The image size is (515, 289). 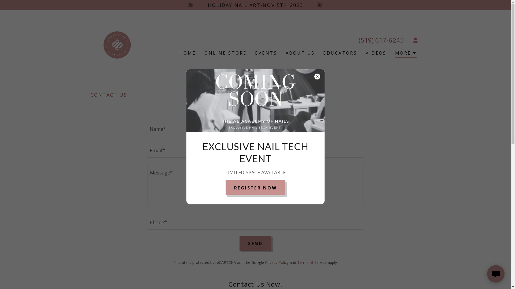 What do you see at coordinates (277, 262) in the screenshot?
I see `Privacy Policy` at bounding box center [277, 262].